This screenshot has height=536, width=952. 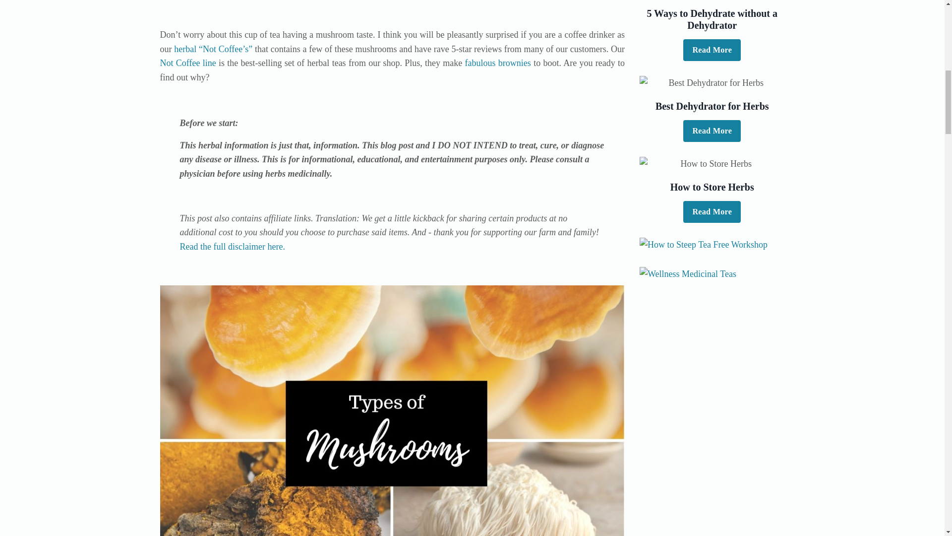 I want to click on Read the full disclaimer here., so click(x=232, y=246).